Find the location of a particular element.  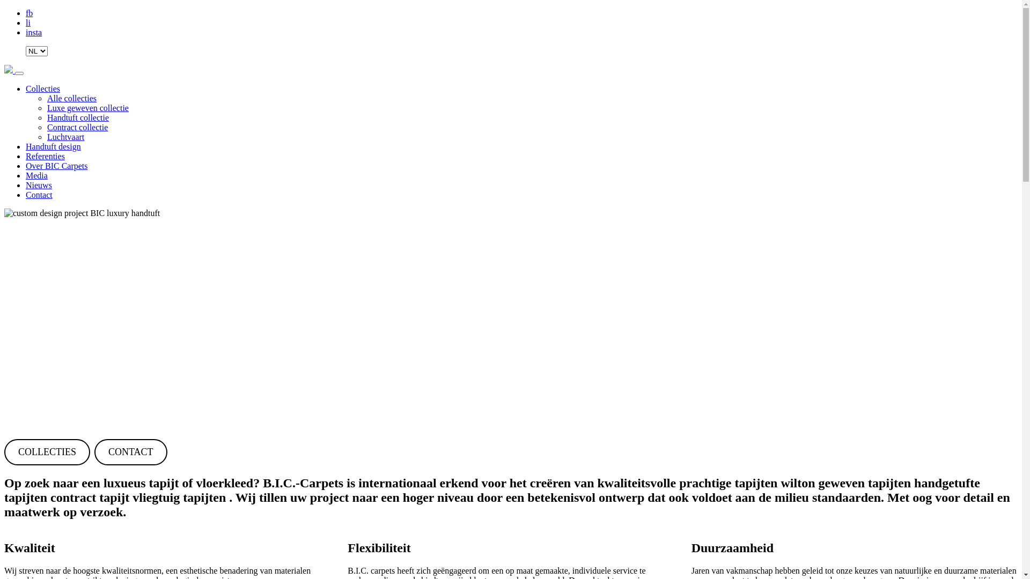

CONTACT is located at coordinates (131, 452).